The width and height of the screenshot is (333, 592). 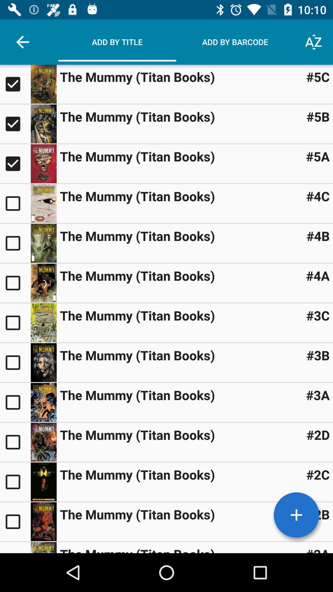 I want to click on select title, so click(x=15, y=442).